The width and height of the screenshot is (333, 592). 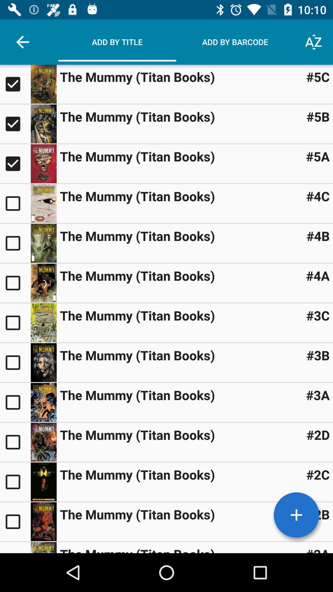 I want to click on select title, so click(x=15, y=442).